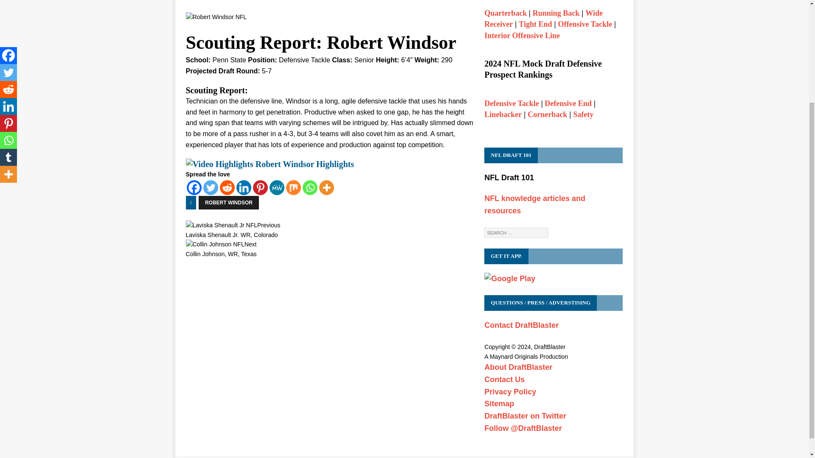 This screenshot has height=458, width=815. Describe the element at coordinates (276, 187) in the screenshot. I see `MeWe` at that location.